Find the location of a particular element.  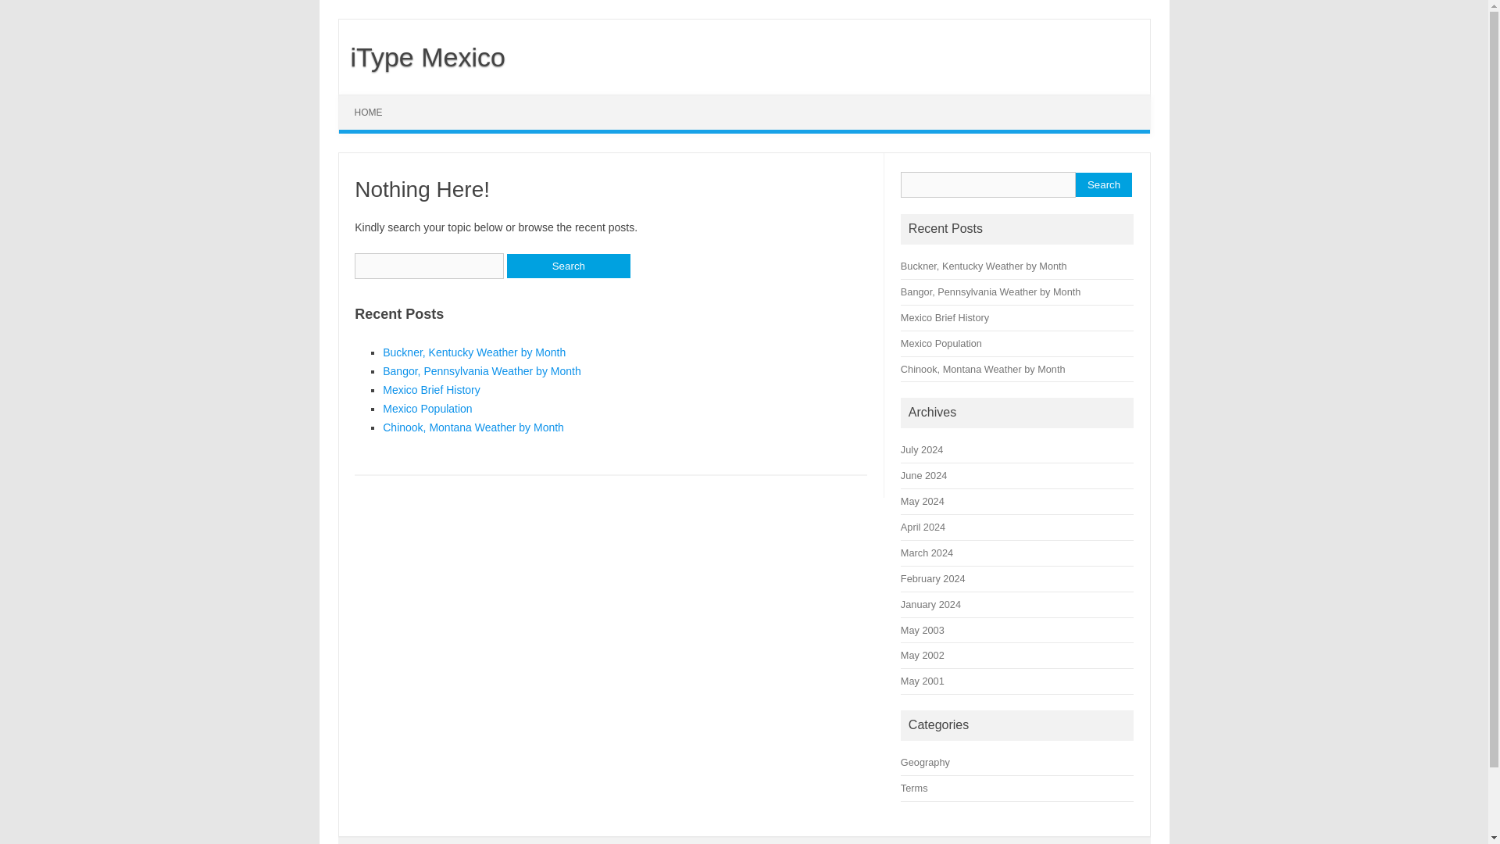

iType Mexico is located at coordinates (422, 56).